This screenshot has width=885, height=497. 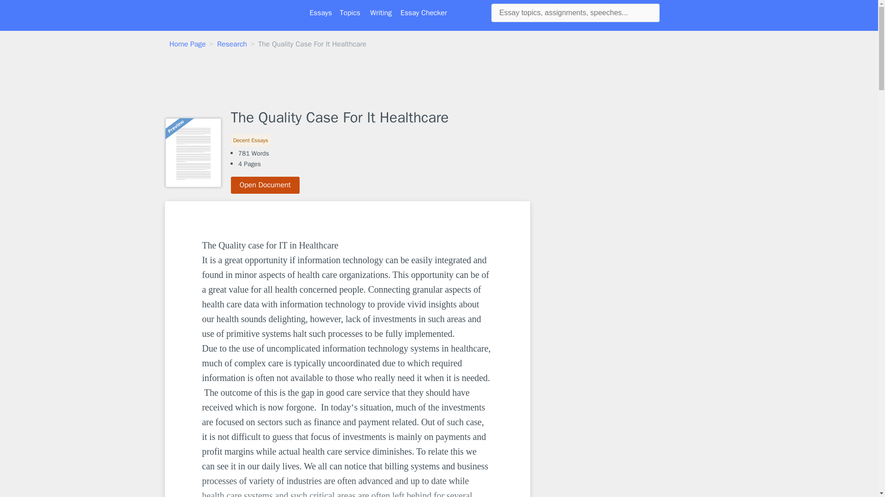 What do you see at coordinates (188, 44) in the screenshot?
I see `Home Page` at bounding box center [188, 44].